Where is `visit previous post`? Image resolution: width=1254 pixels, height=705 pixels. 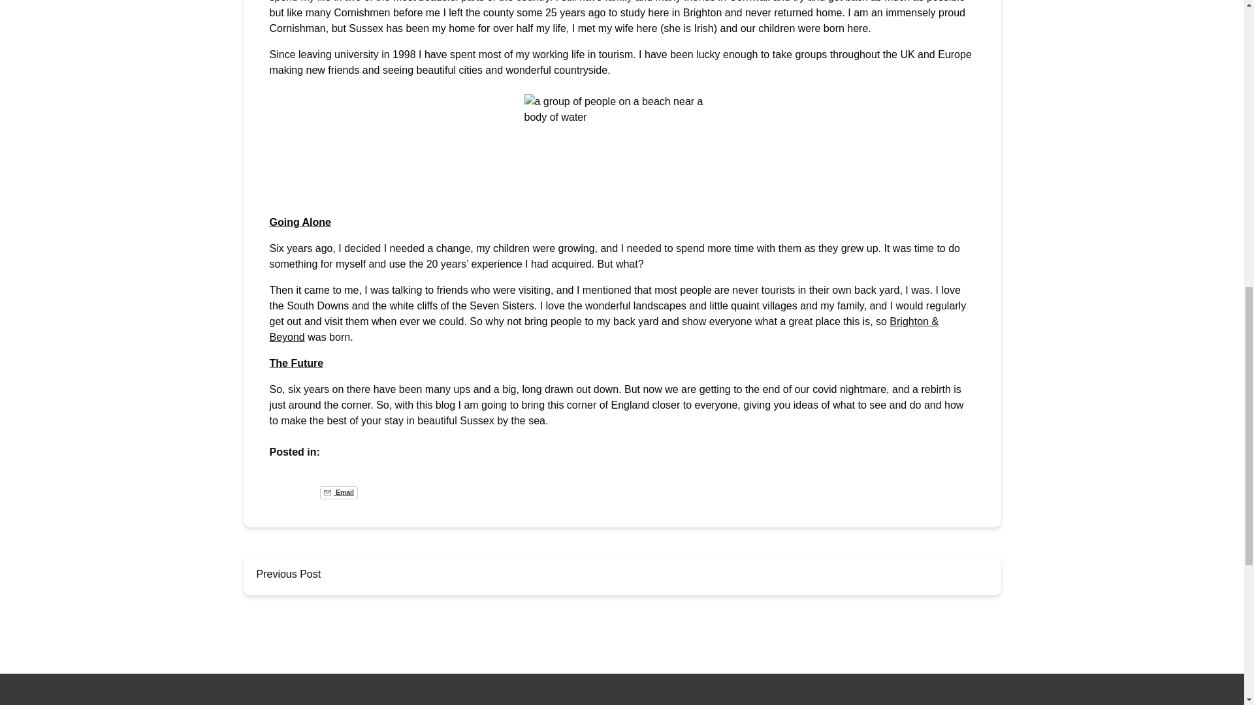 visit previous post is located at coordinates (288, 574).